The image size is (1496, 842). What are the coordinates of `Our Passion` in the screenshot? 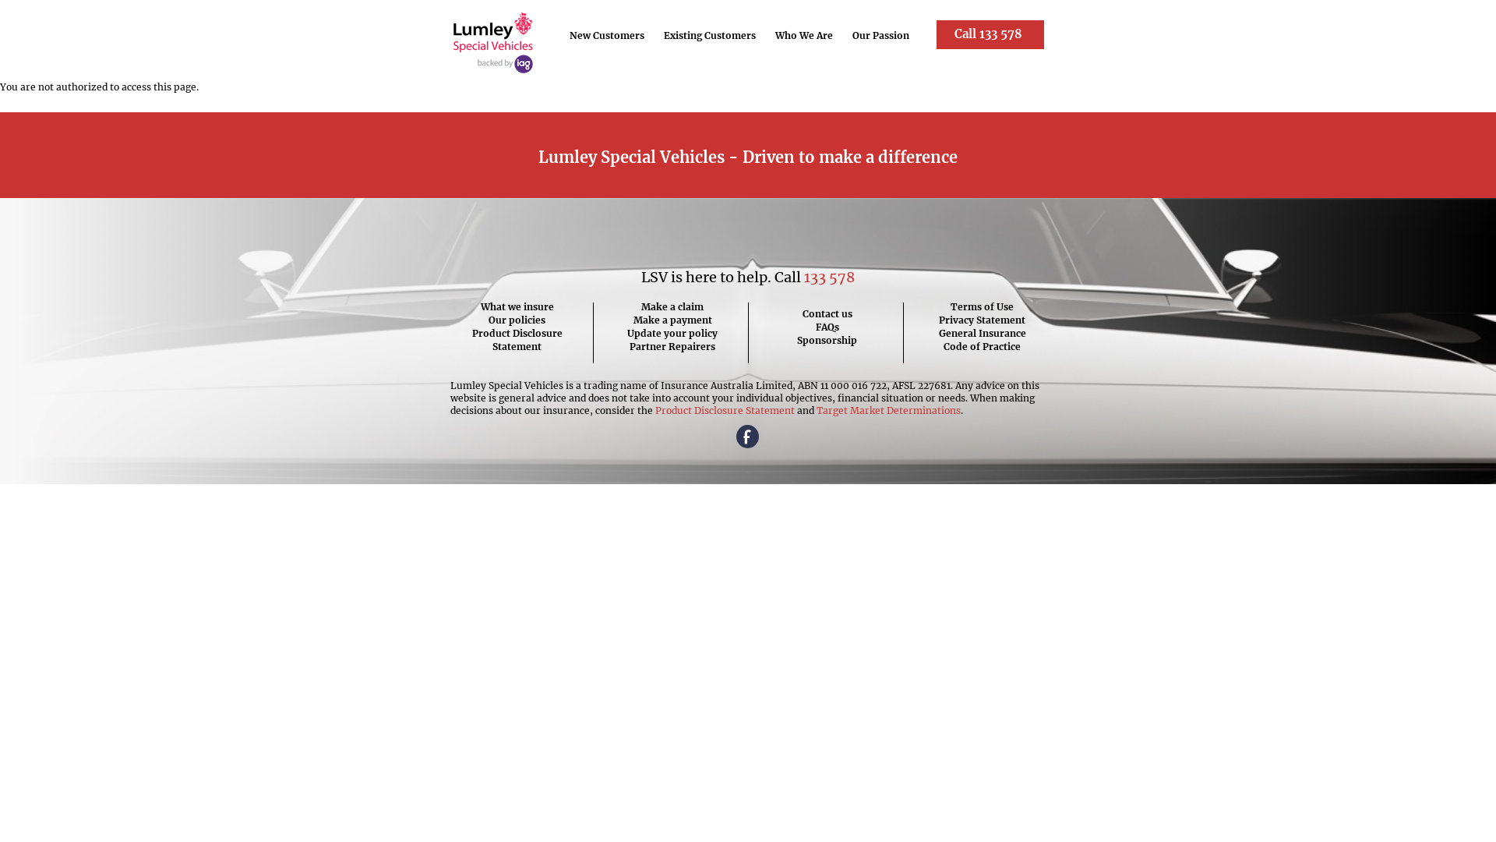 It's located at (881, 36).